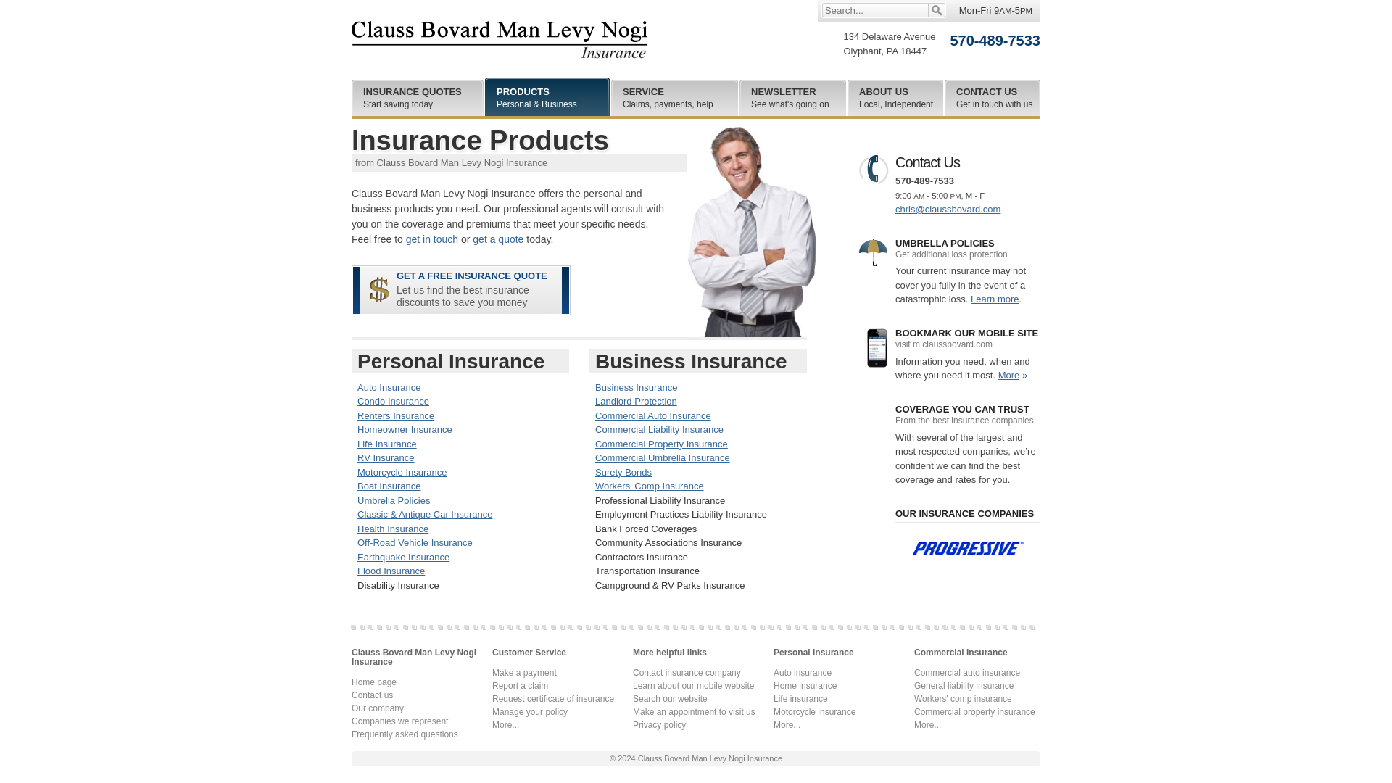 This screenshot has height=783, width=1392. Describe the element at coordinates (394, 500) in the screenshot. I see `Condo Insurance` at that location.